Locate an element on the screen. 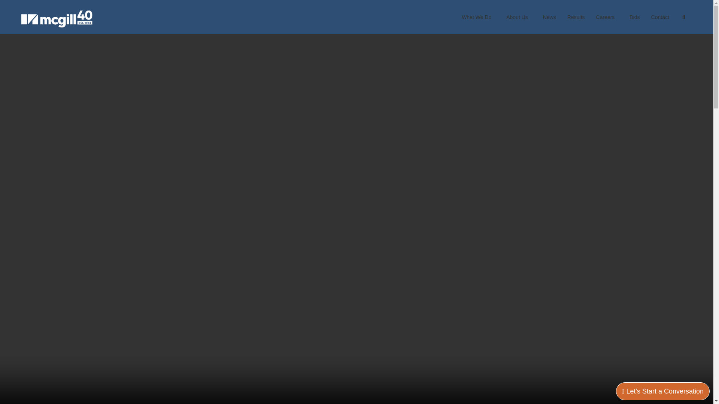 The image size is (719, 404). What We Do is located at coordinates (478, 17).